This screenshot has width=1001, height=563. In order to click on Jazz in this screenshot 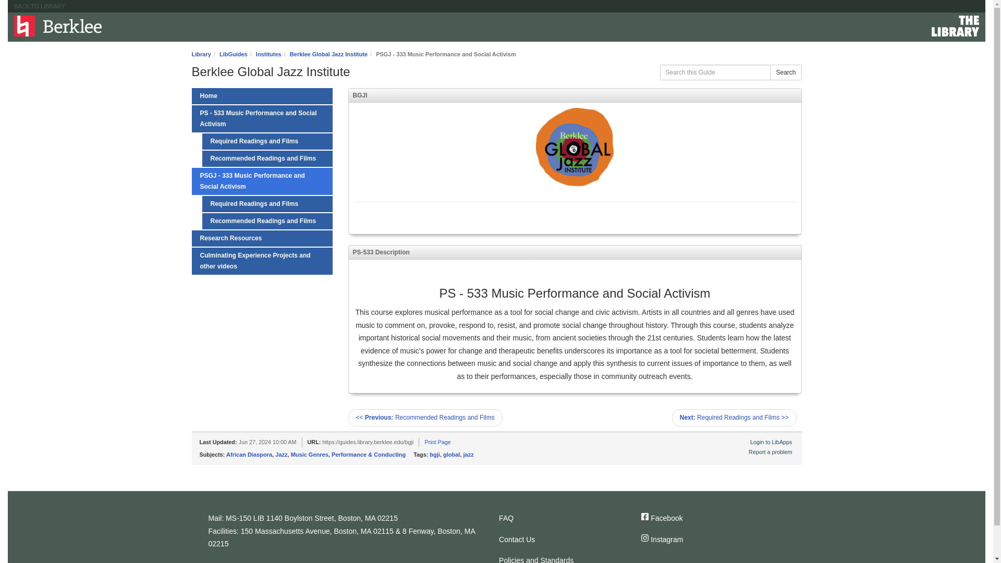, I will do `click(282, 455)`.